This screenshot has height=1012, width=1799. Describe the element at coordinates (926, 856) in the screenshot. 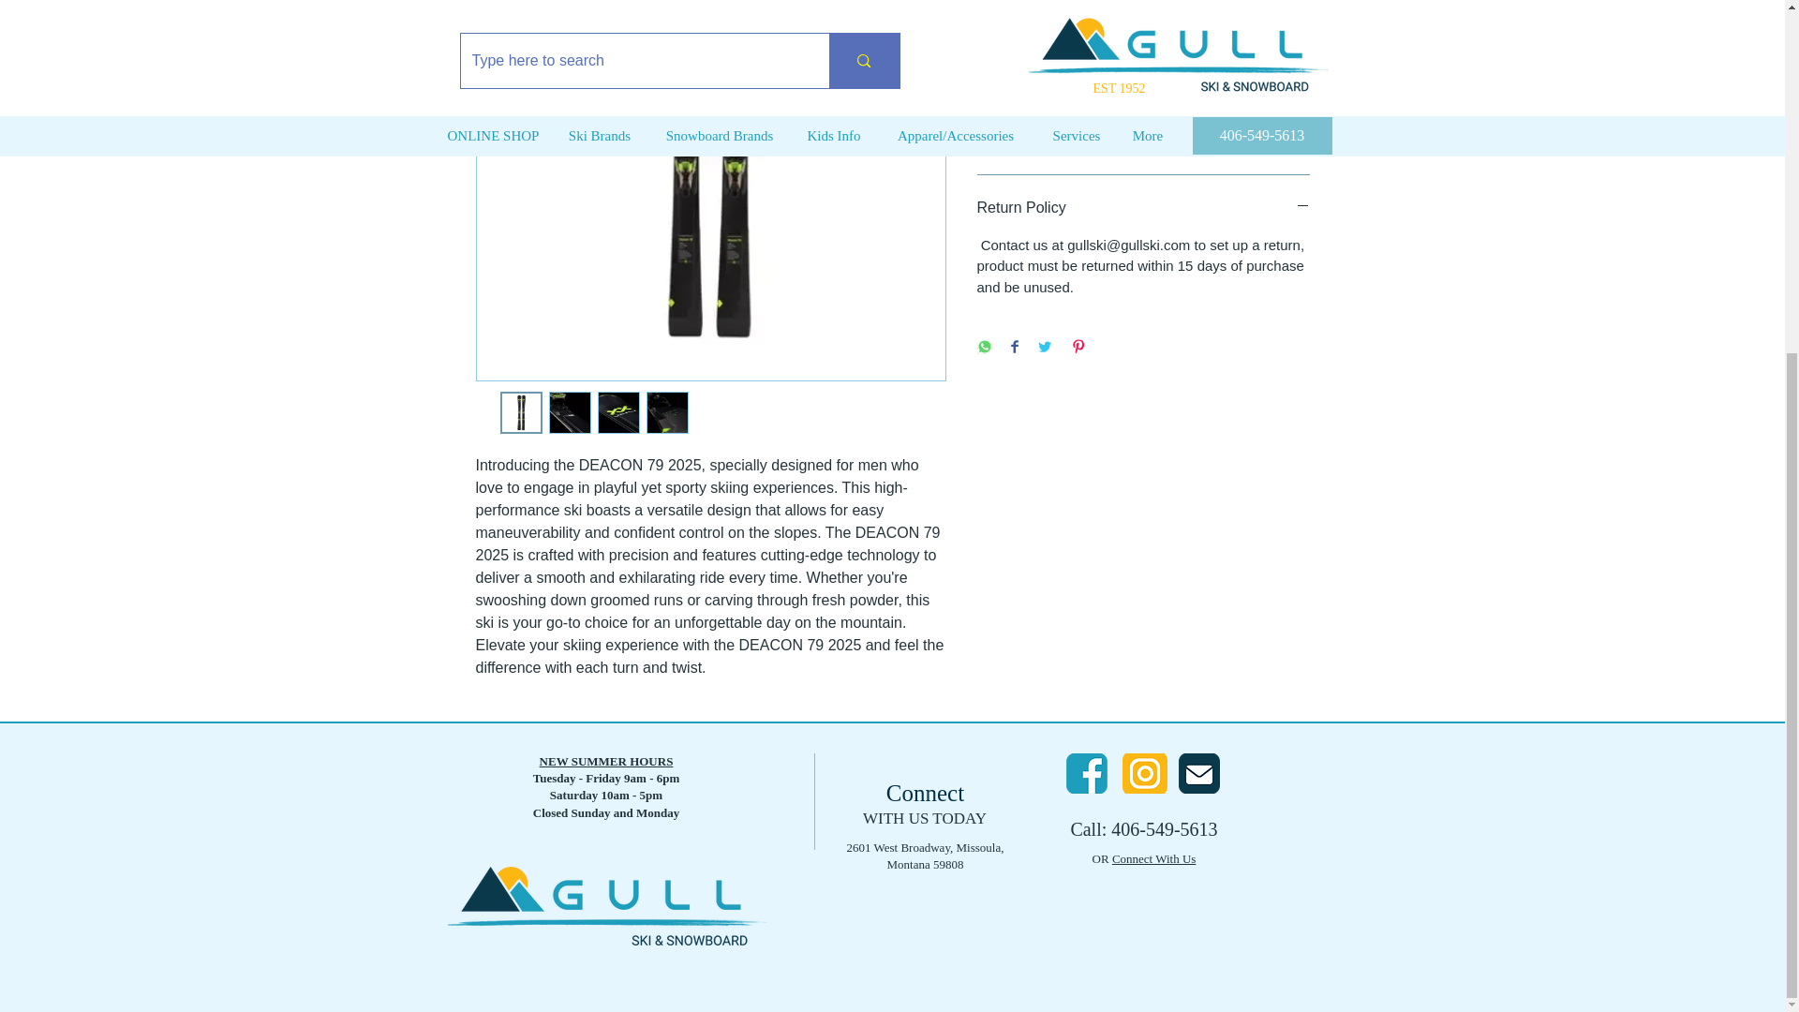

I see `2601 West Broadway, Missoula, Montana 59808` at that location.